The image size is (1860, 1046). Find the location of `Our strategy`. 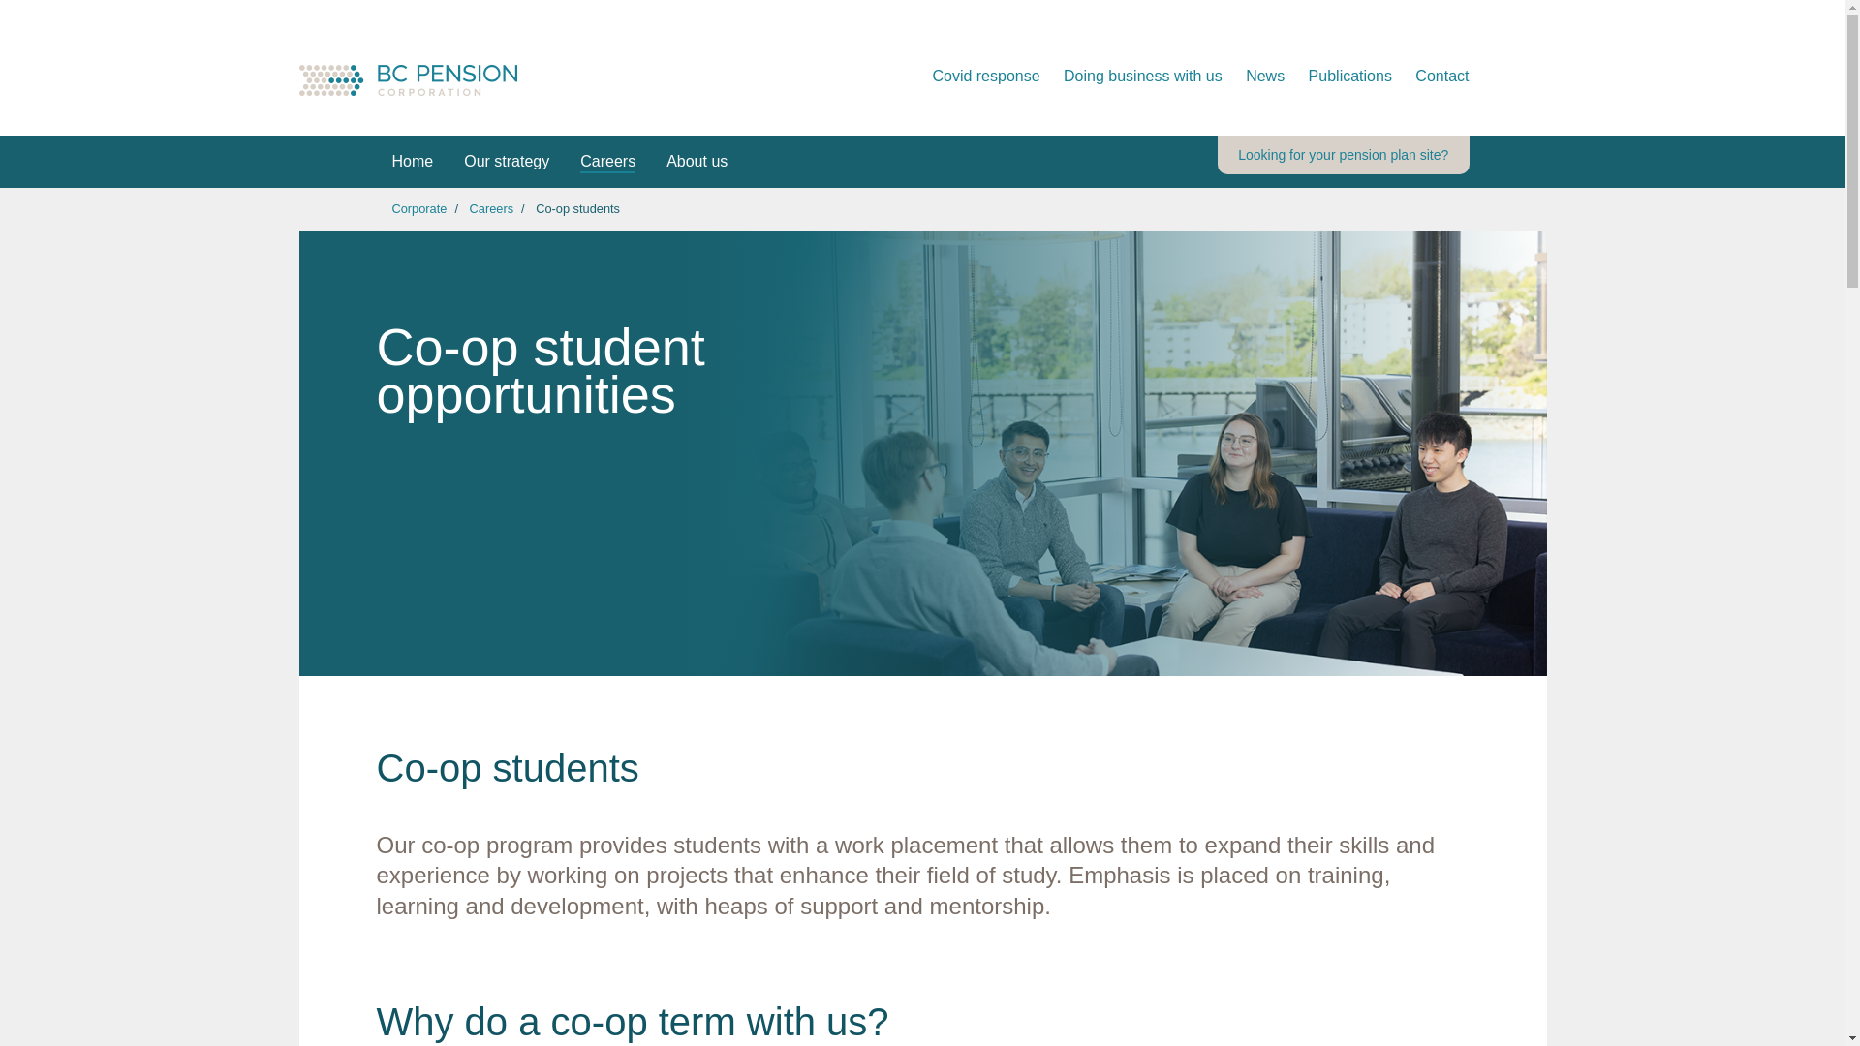

Our strategy is located at coordinates (506, 162).